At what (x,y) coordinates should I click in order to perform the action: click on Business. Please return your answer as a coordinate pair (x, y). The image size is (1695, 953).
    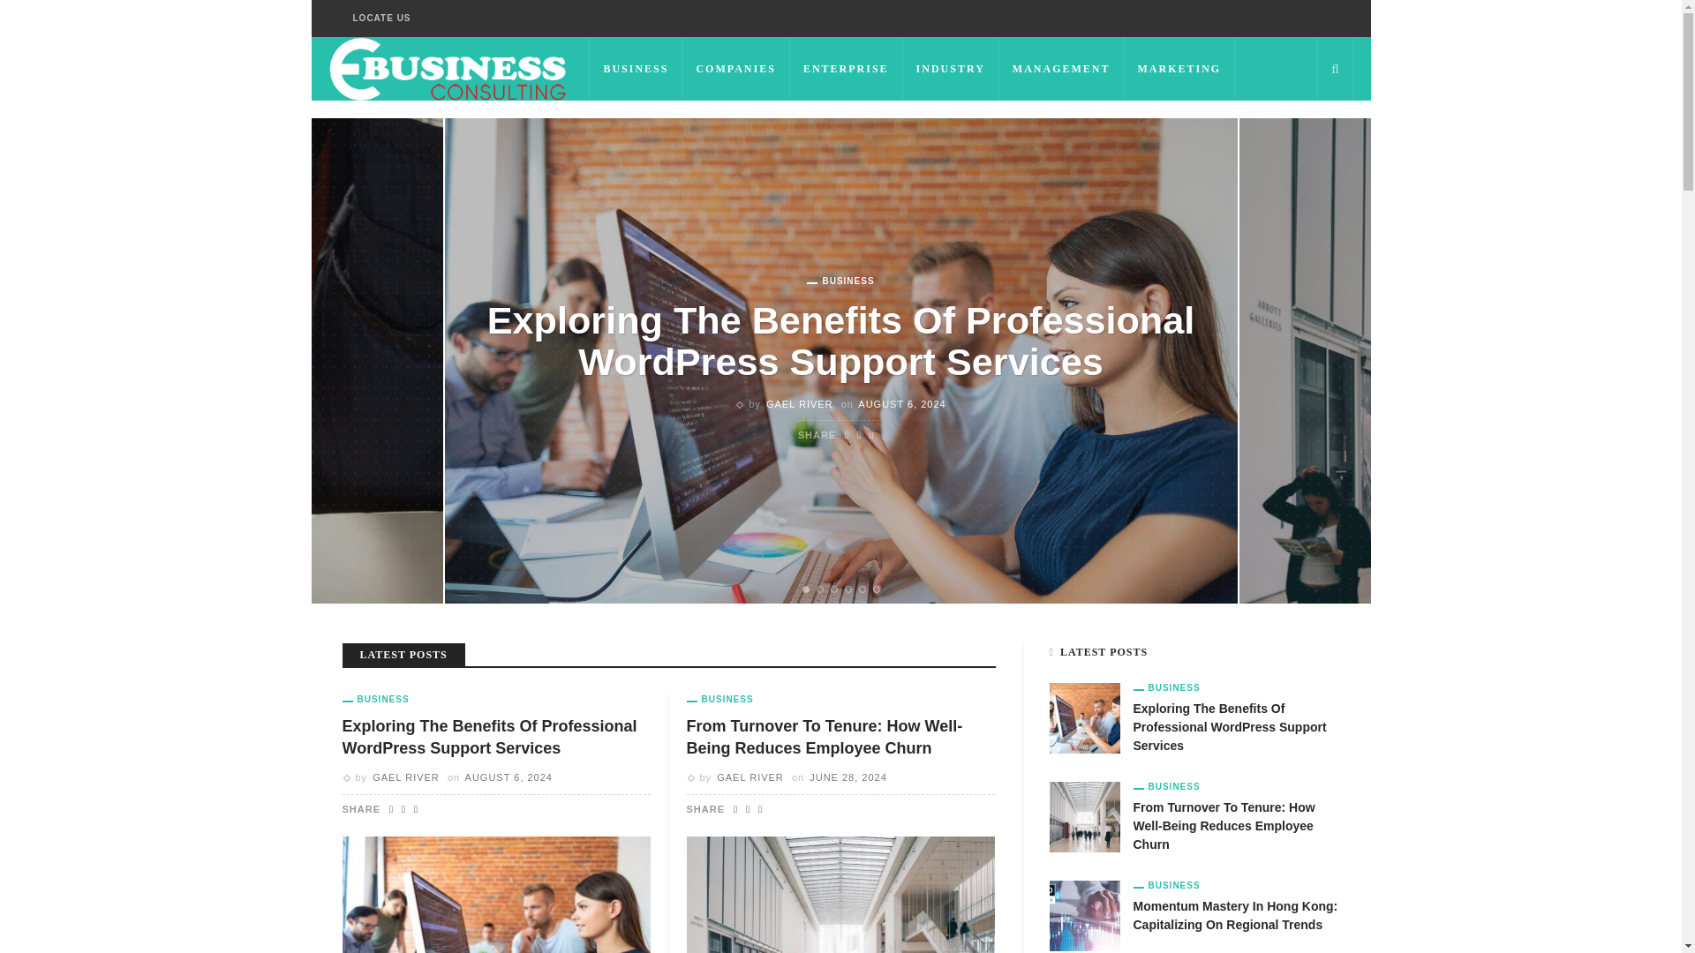
    Looking at the image, I should click on (840, 281).